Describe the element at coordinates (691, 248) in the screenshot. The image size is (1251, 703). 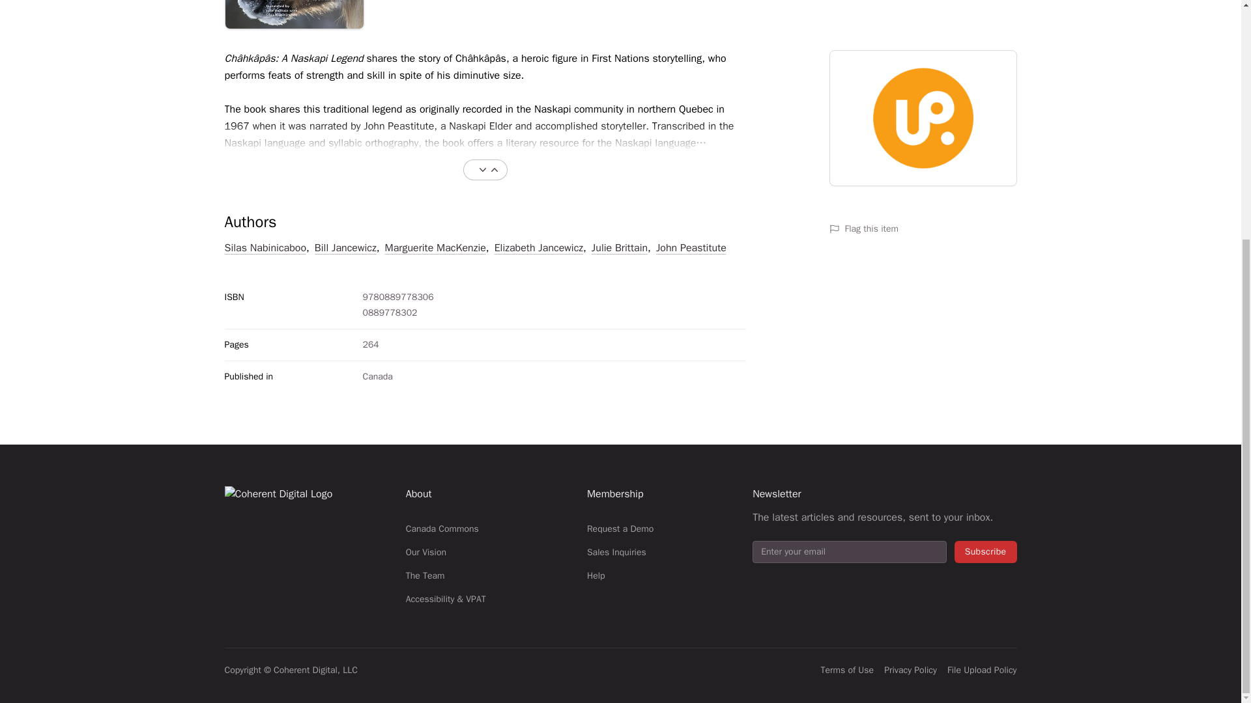
I see `John Peastitute` at that location.